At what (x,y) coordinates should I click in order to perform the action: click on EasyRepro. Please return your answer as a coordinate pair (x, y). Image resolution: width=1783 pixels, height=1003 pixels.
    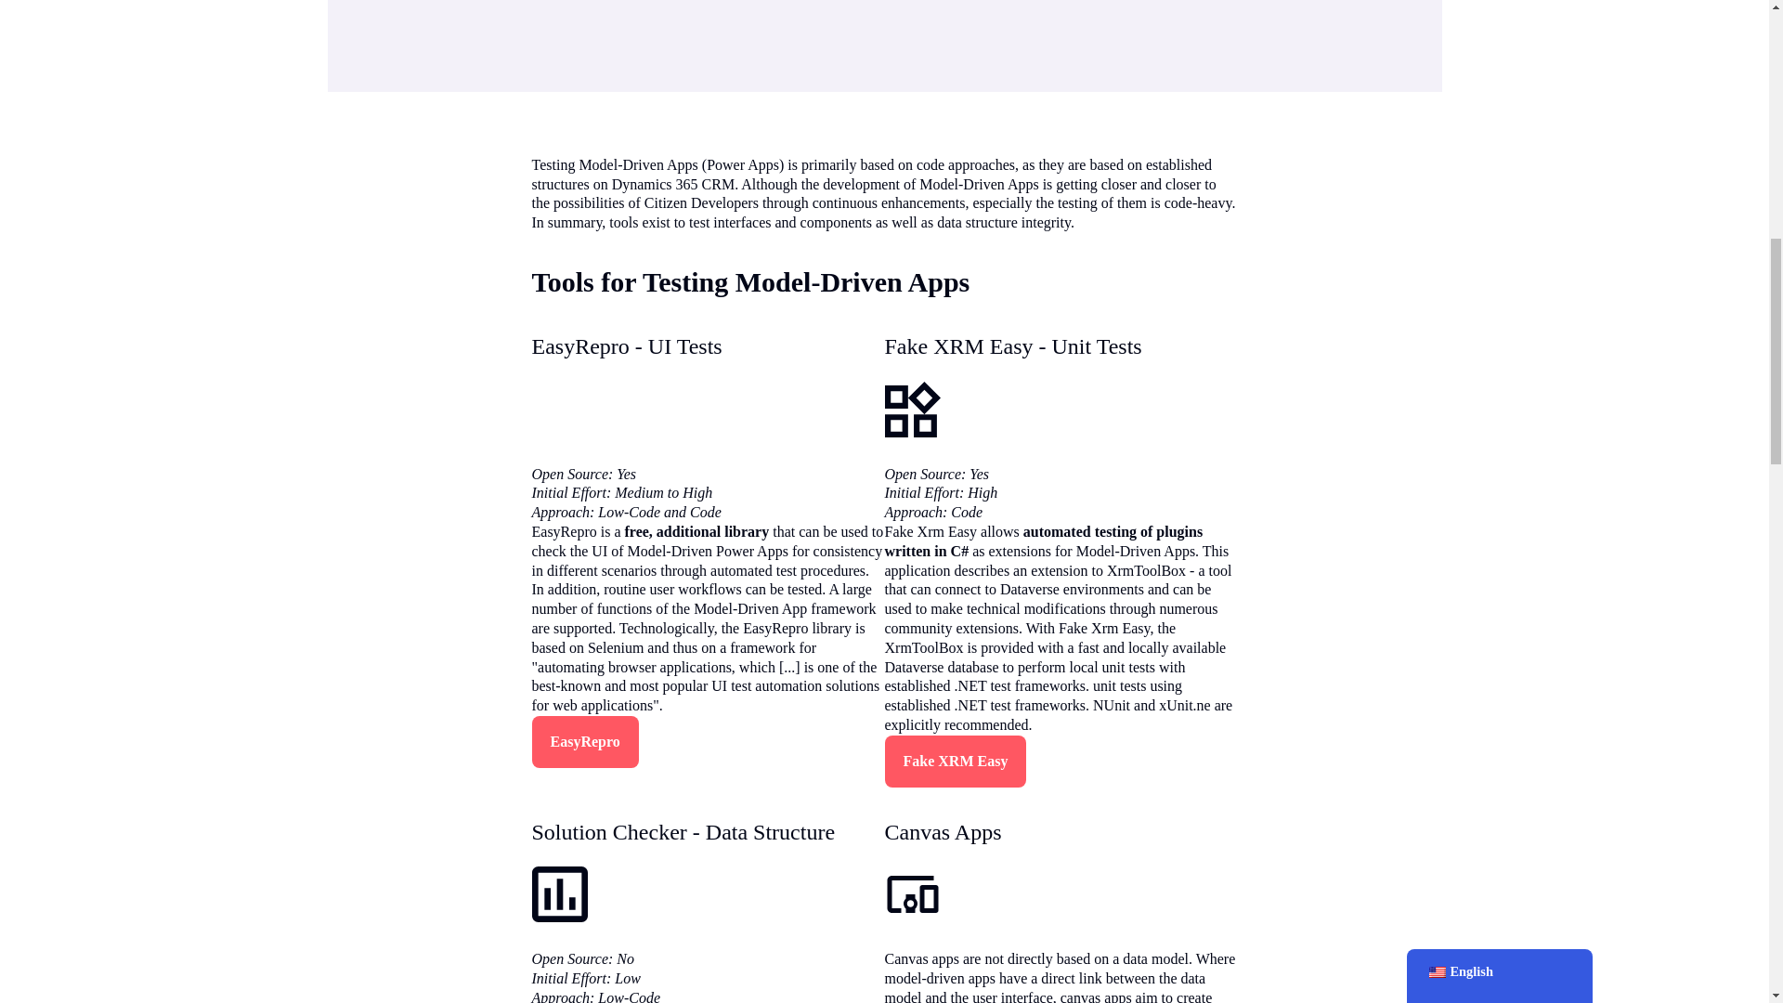
    Looking at the image, I should click on (585, 742).